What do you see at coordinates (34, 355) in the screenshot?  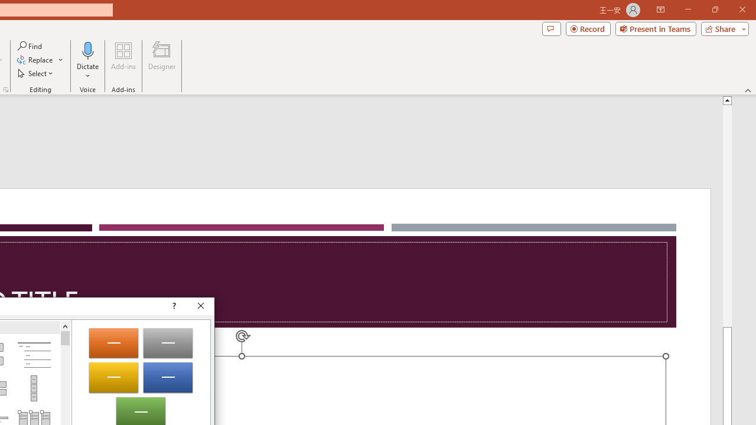 I see `Lined List` at bounding box center [34, 355].